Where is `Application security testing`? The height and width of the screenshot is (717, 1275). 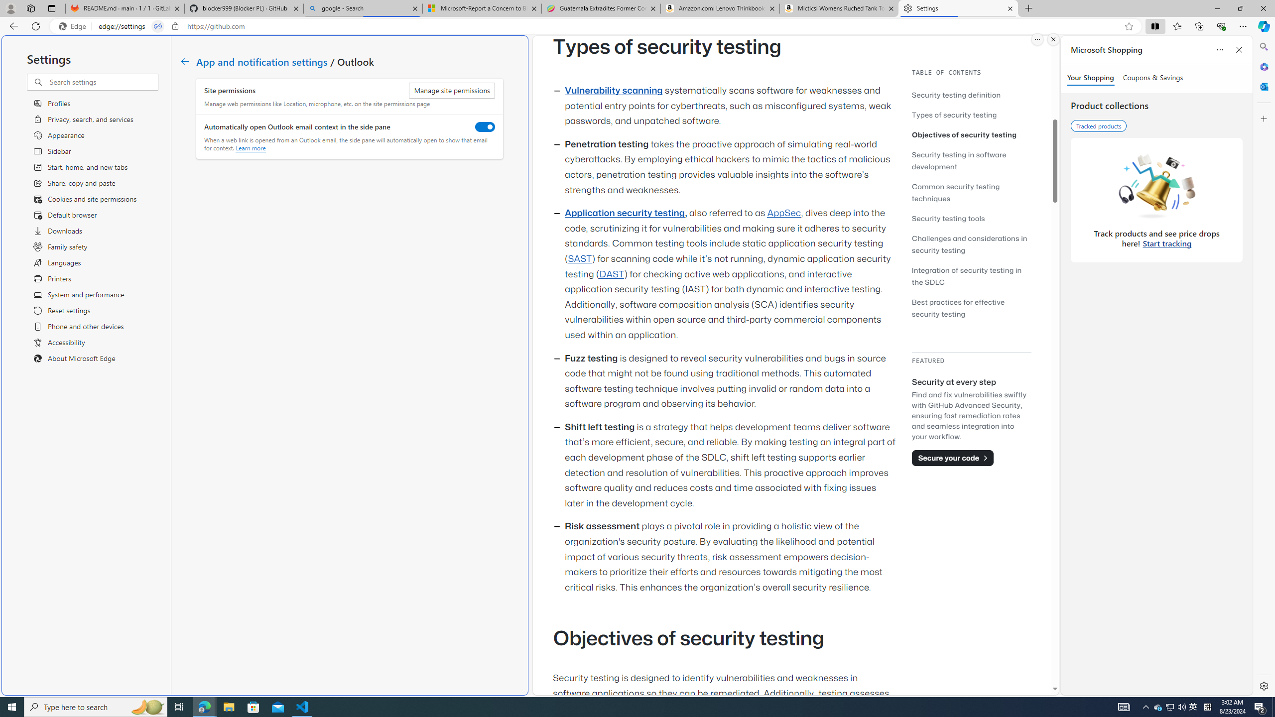
Application security testing is located at coordinates (625, 213).